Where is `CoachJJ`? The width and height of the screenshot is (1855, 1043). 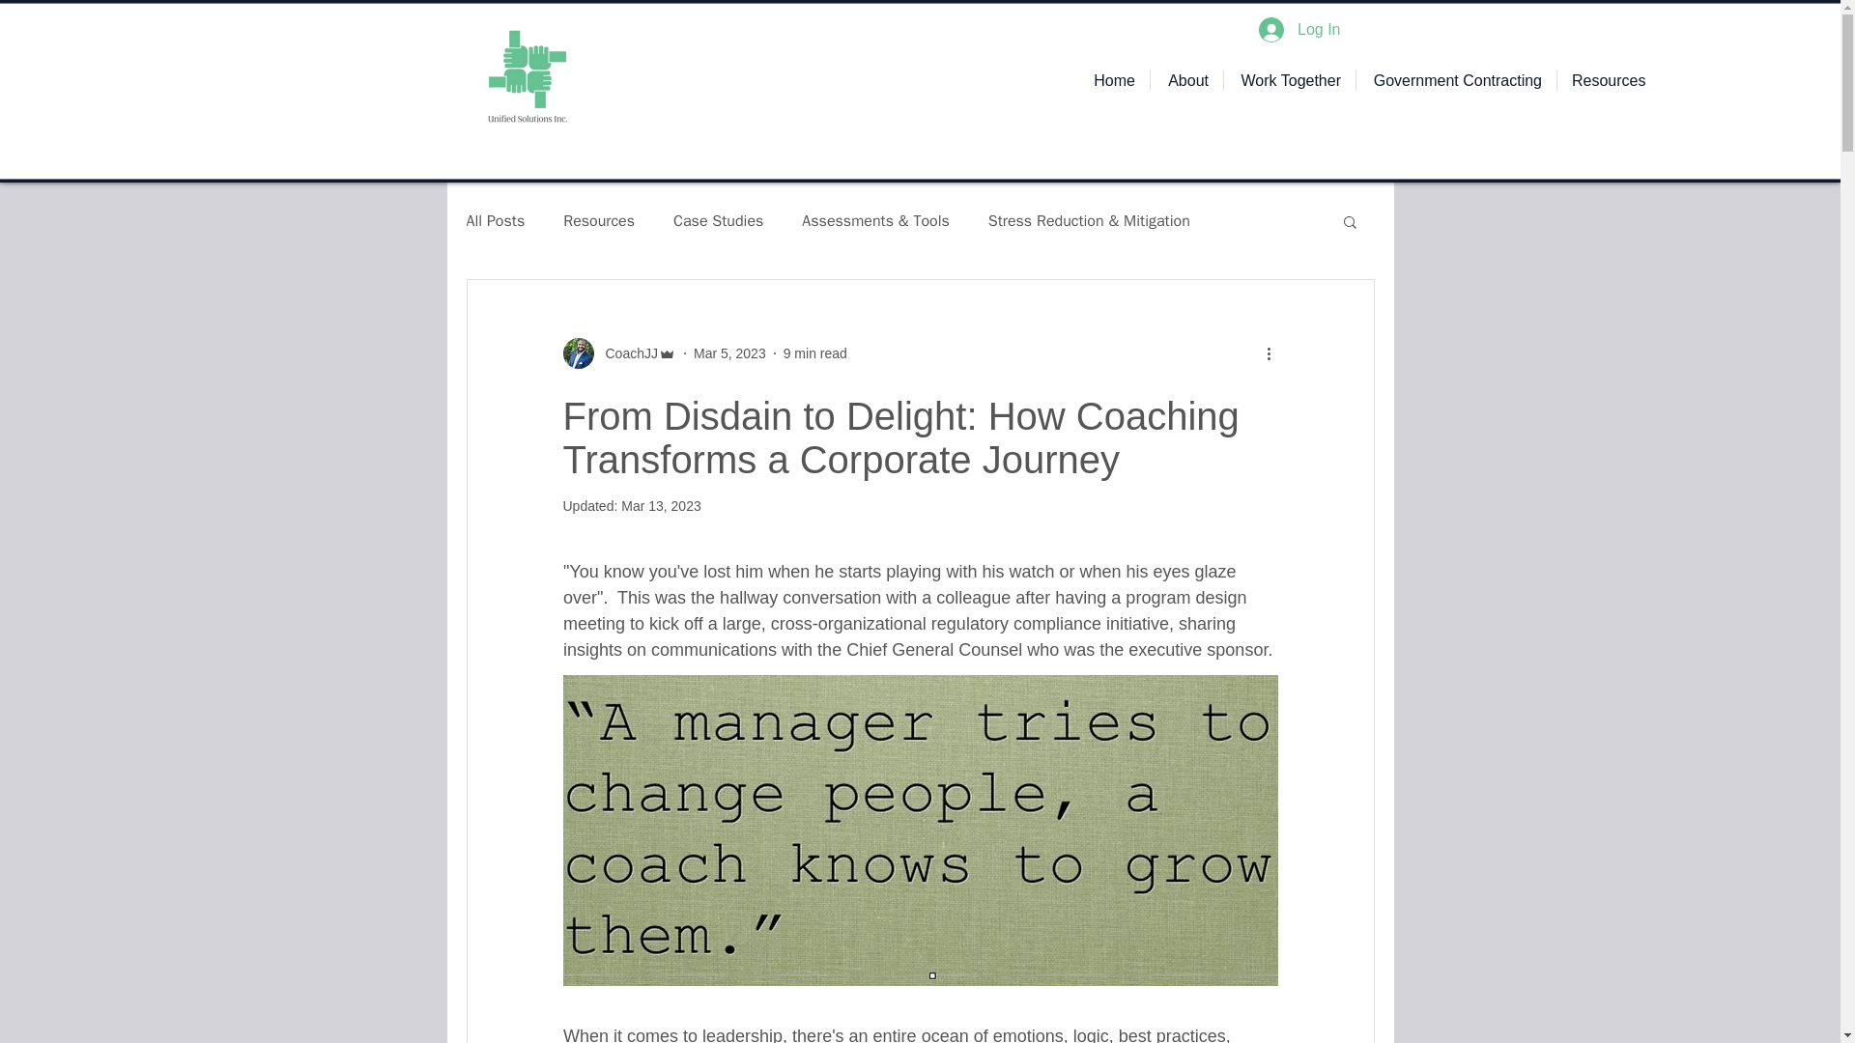
CoachJJ is located at coordinates (624, 353).